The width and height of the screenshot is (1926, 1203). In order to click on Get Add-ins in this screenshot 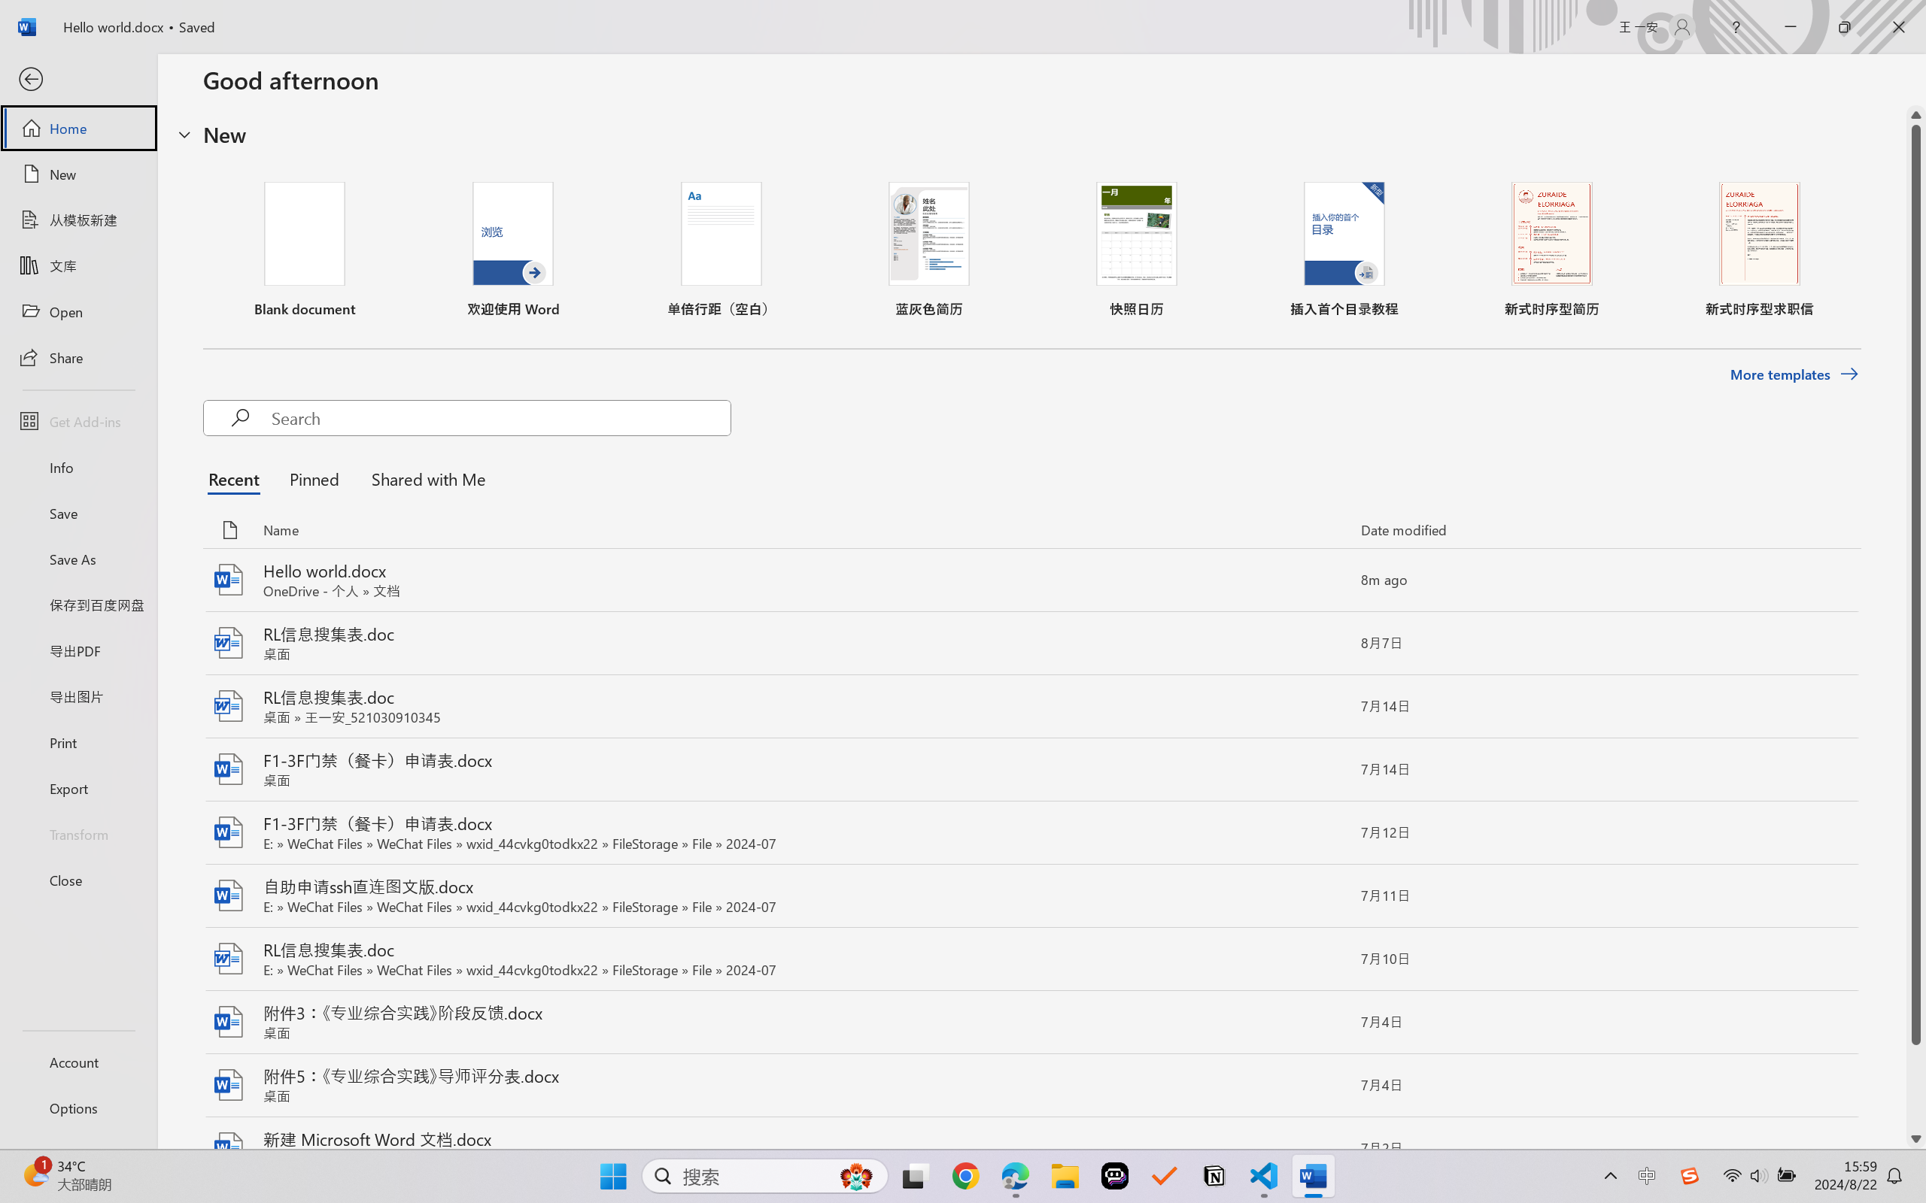, I will do `click(78, 421)`.